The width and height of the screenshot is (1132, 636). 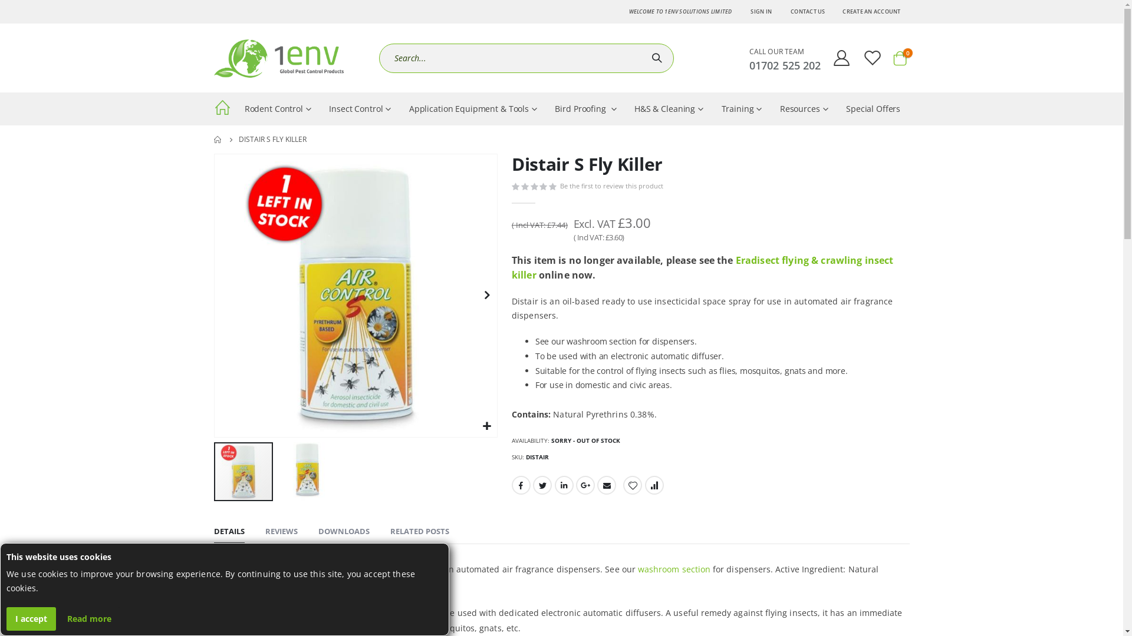 I want to click on Twitter, so click(x=542, y=485).